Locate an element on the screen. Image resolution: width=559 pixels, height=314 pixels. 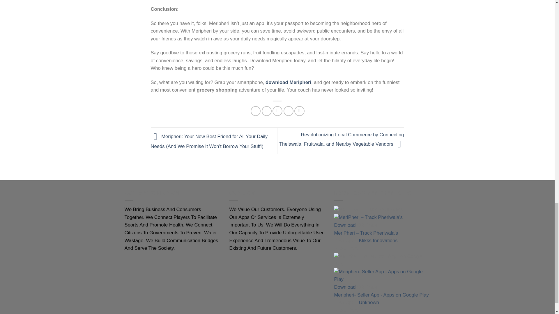
Download is located at coordinates (345, 287).